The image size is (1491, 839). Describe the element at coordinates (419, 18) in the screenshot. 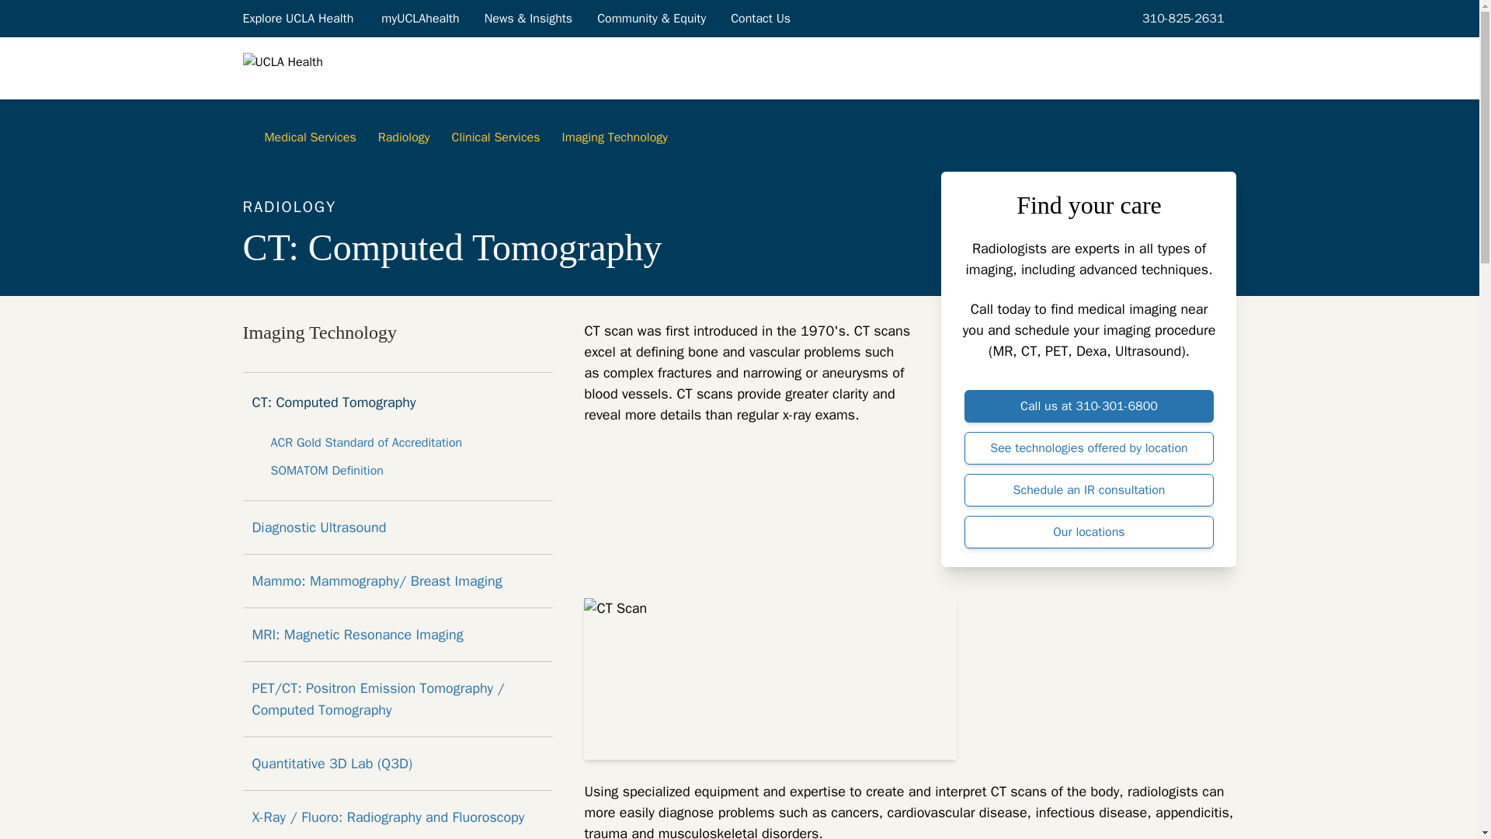

I see `myUCLAhealth` at that location.